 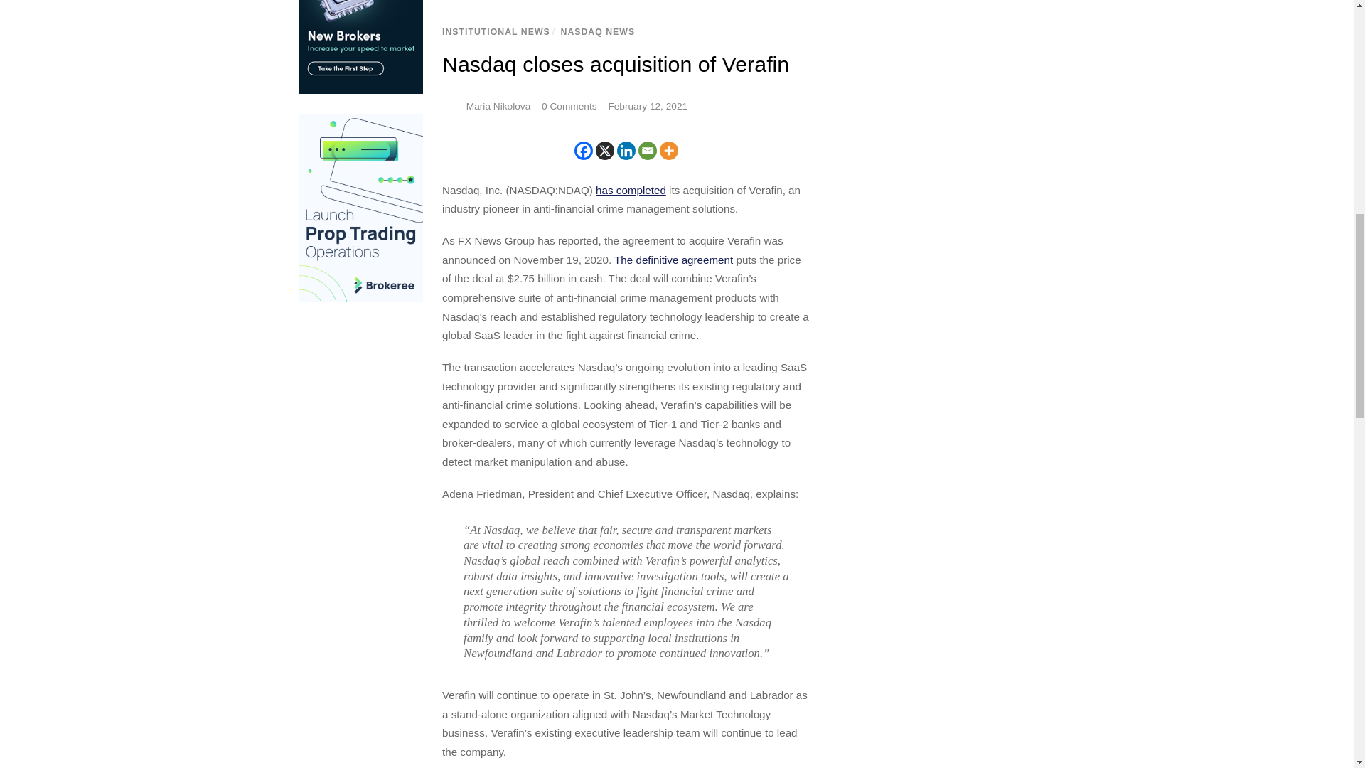 What do you see at coordinates (647, 150) in the screenshot?
I see `Email` at bounding box center [647, 150].